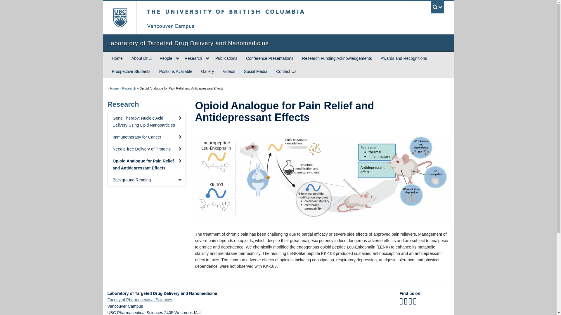 The width and height of the screenshot is (561, 315). What do you see at coordinates (117, 58) in the screenshot?
I see `Home` at bounding box center [117, 58].